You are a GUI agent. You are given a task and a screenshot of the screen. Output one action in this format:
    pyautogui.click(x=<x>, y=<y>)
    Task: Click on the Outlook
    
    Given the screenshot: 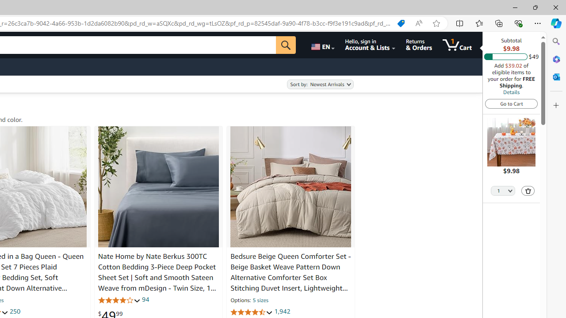 What is the action you would take?
    pyautogui.click(x=556, y=77)
    